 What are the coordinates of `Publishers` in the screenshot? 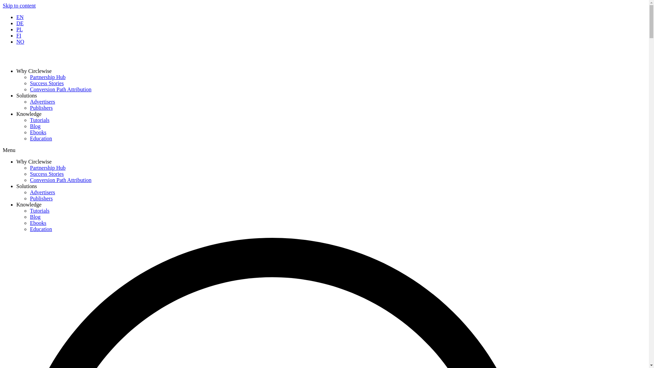 It's located at (42, 108).